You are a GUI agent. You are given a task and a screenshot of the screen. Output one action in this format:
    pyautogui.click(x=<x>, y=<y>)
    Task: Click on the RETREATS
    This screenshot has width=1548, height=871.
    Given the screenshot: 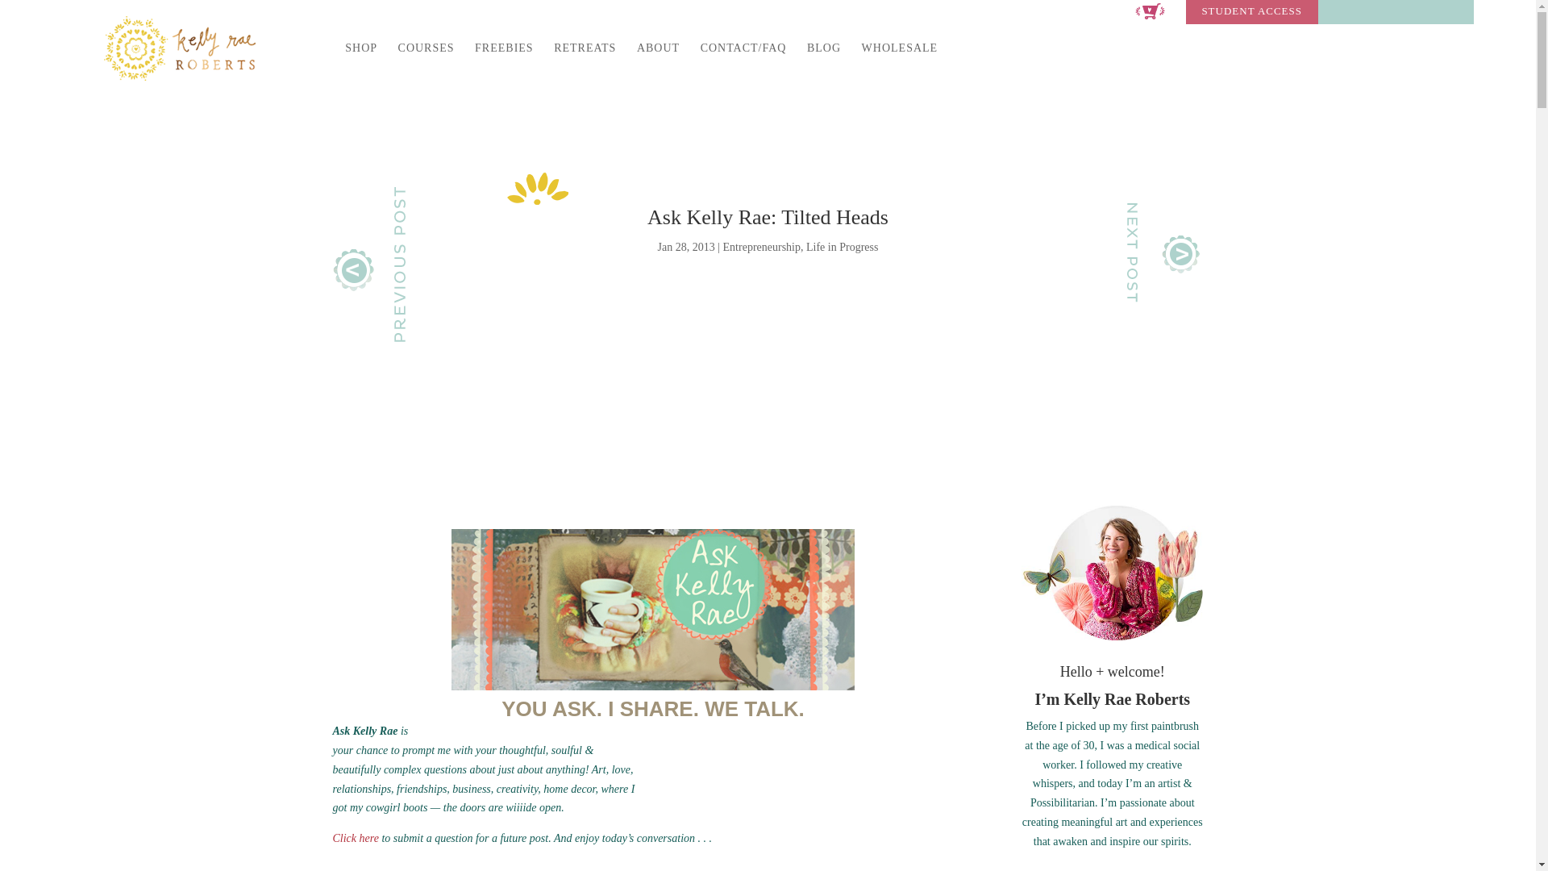 What is the action you would take?
    pyautogui.click(x=585, y=61)
    